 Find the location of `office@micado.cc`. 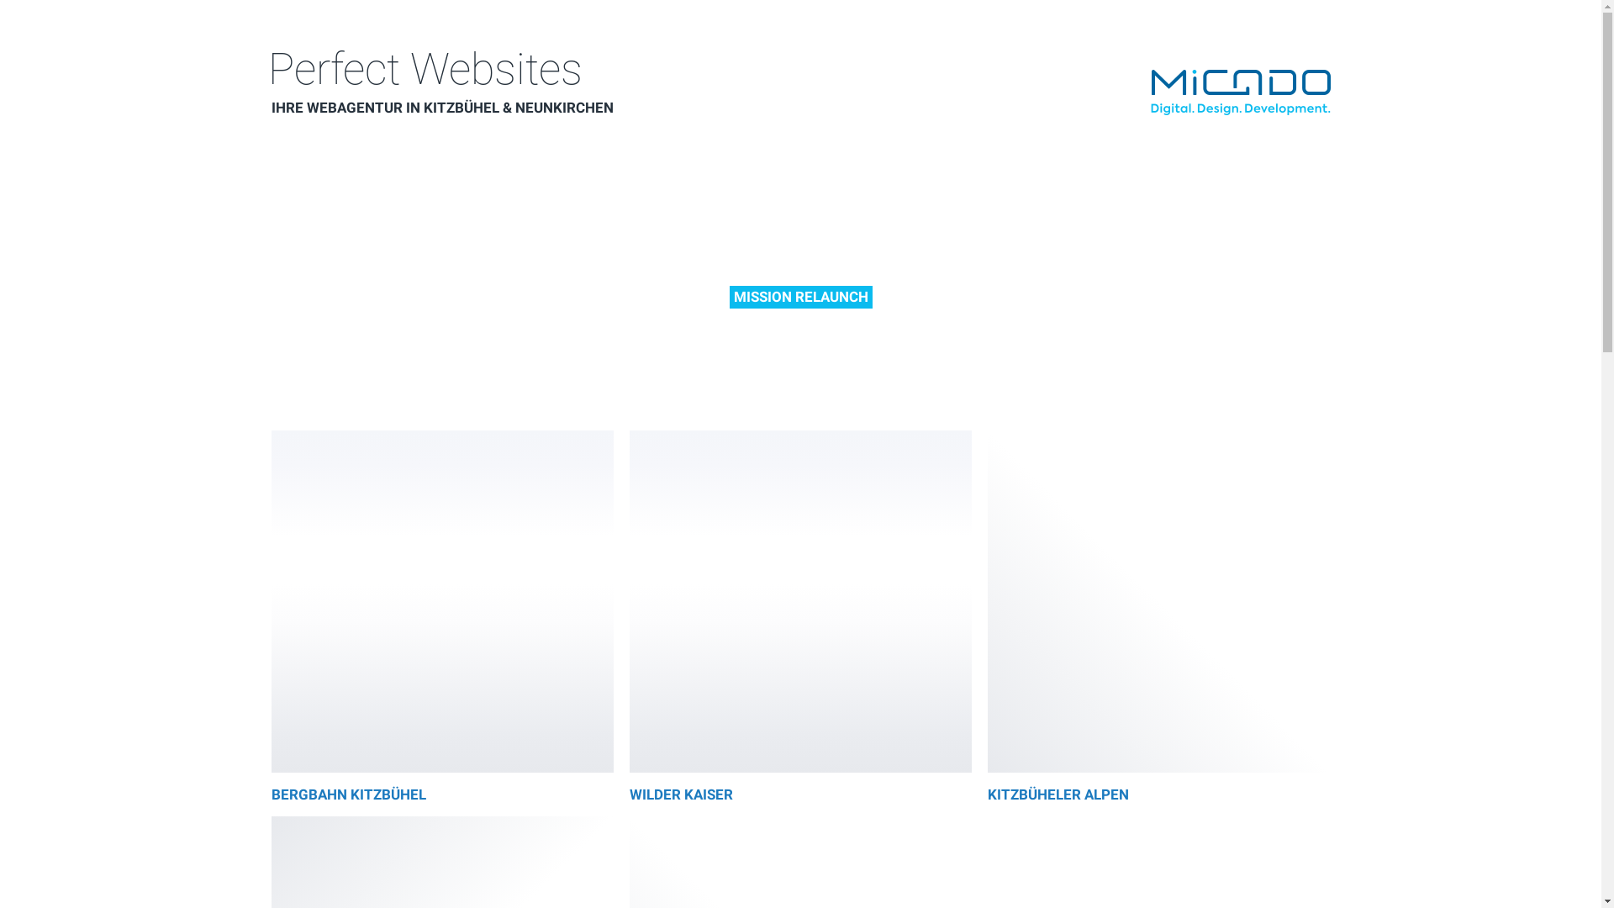

office@micado.cc is located at coordinates (1108, 696).